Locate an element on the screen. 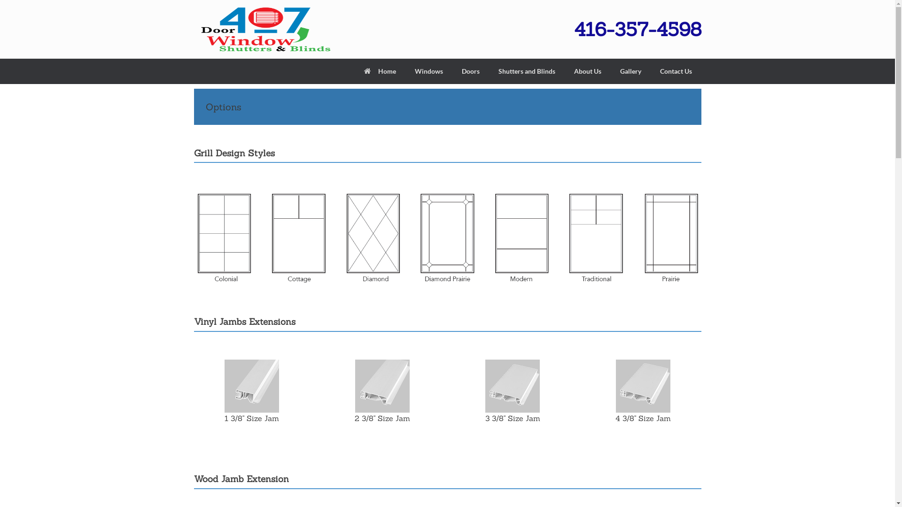 This screenshot has height=507, width=902. 1 3/8" Size Jam is located at coordinates (252, 386).